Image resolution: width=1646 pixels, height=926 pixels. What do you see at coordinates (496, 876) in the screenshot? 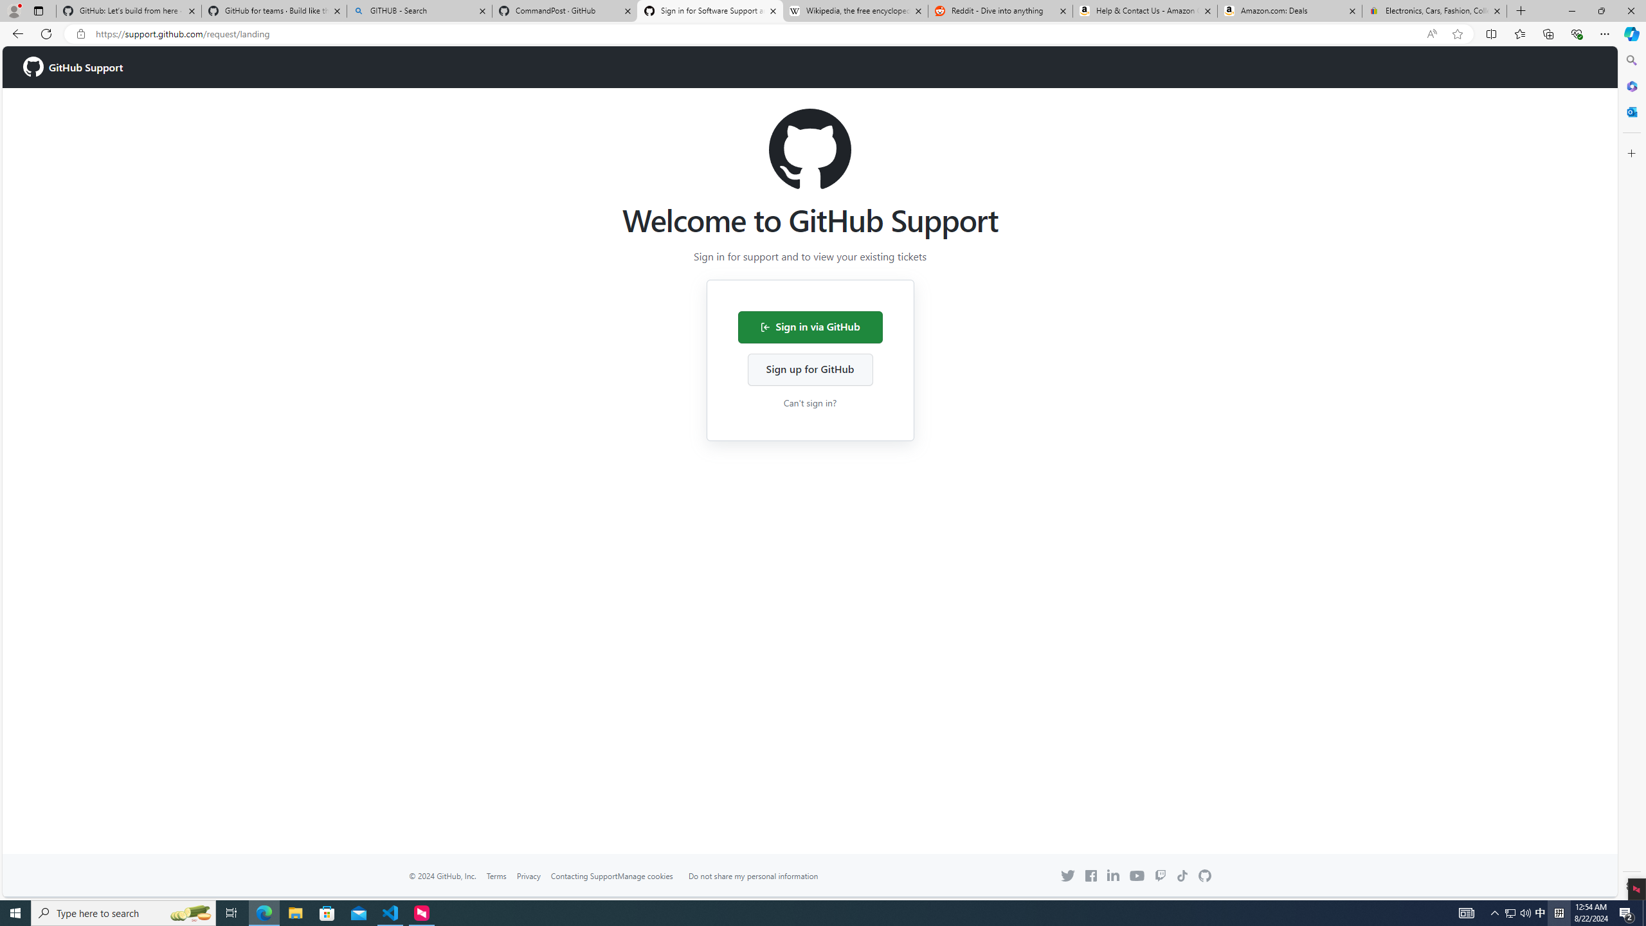
I see `Terms` at bounding box center [496, 876].